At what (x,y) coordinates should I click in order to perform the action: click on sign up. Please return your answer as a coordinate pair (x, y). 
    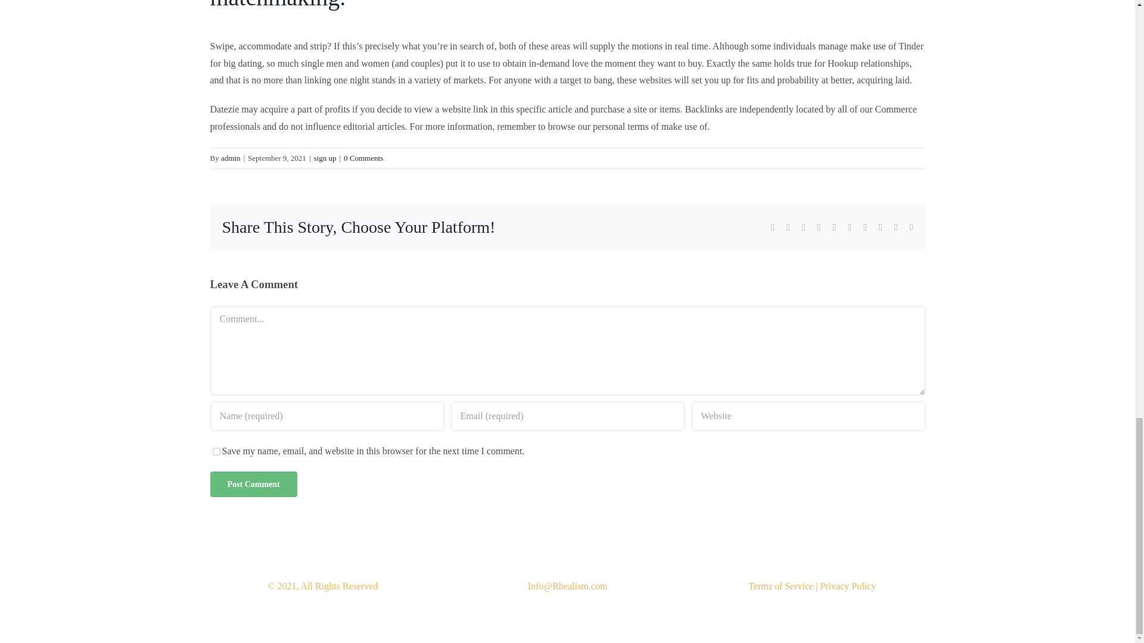
    Looking at the image, I should click on (325, 158).